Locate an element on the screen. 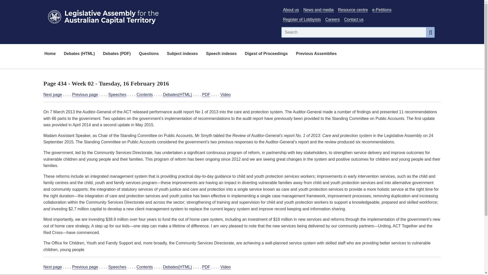  Register of Lobbyists is located at coordinates (302, 20).